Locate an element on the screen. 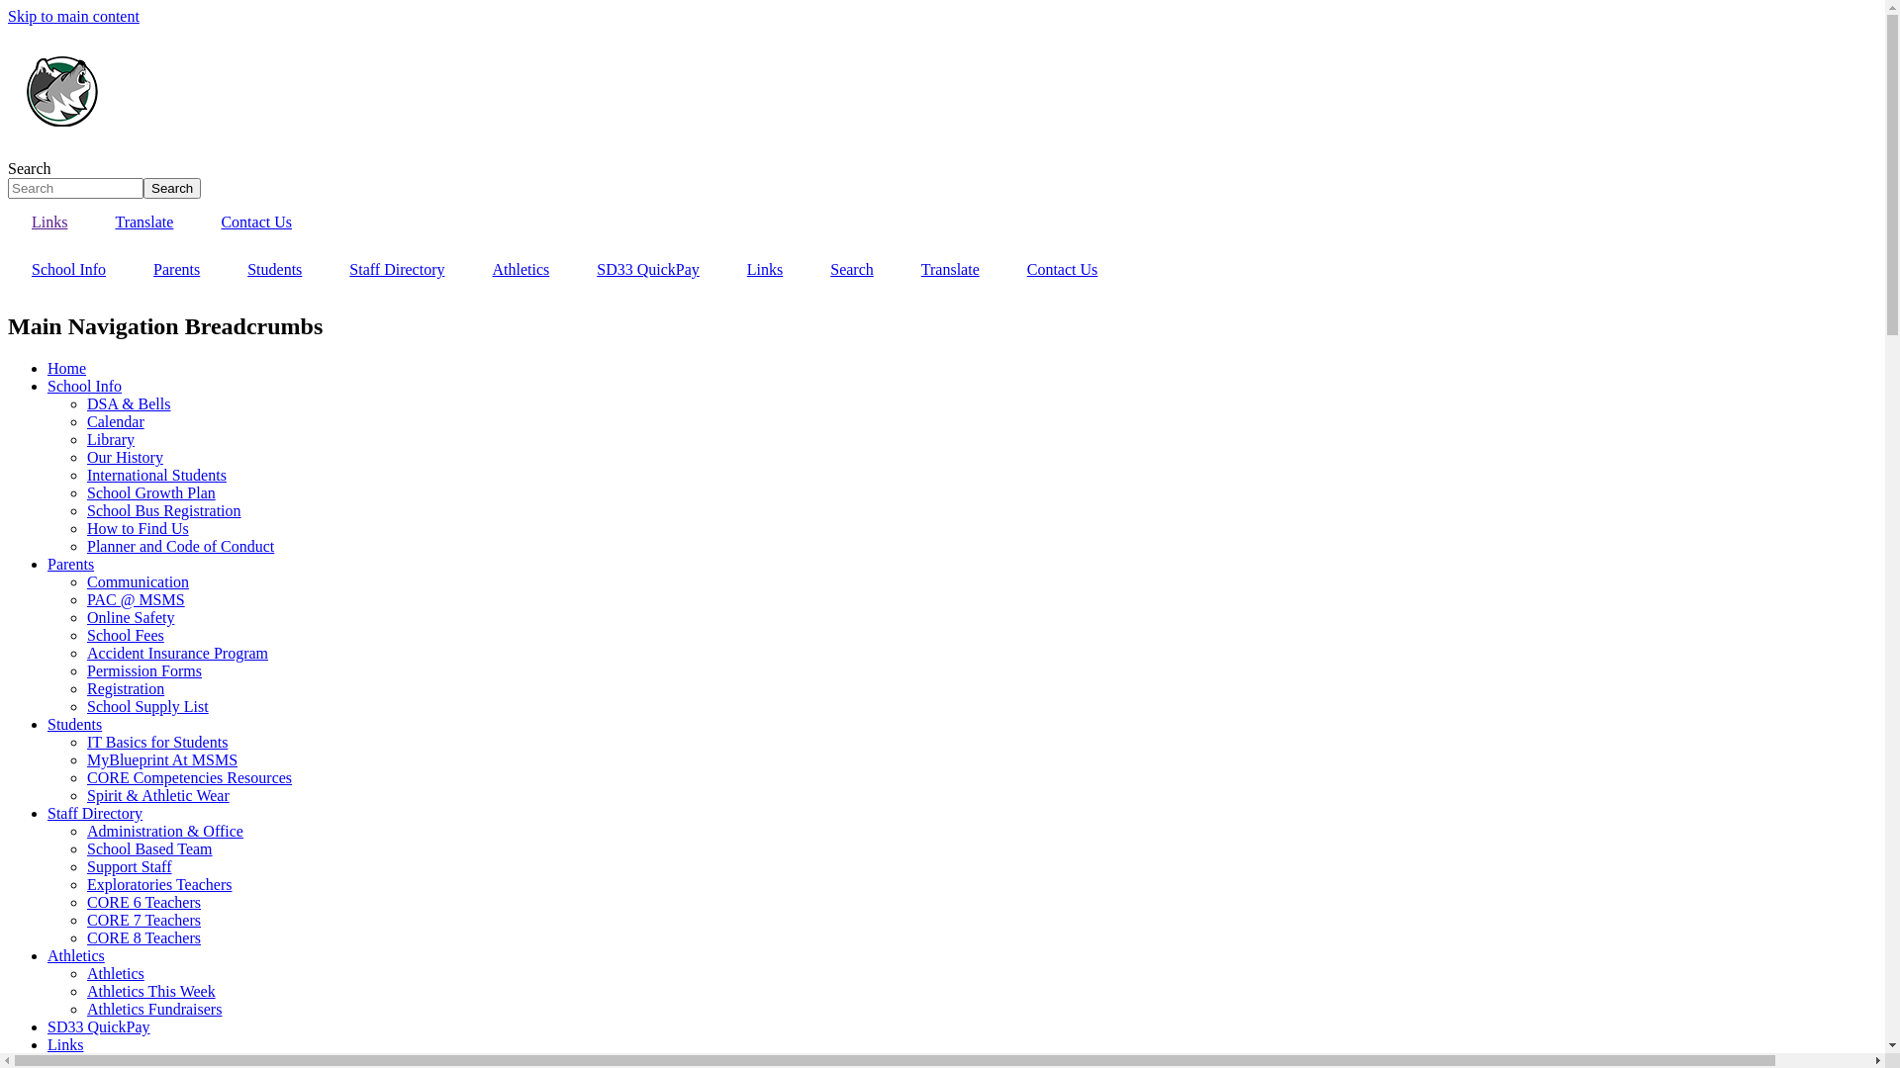 The image size is (1900, 1068). Our History is located at coordinates (125, 457).